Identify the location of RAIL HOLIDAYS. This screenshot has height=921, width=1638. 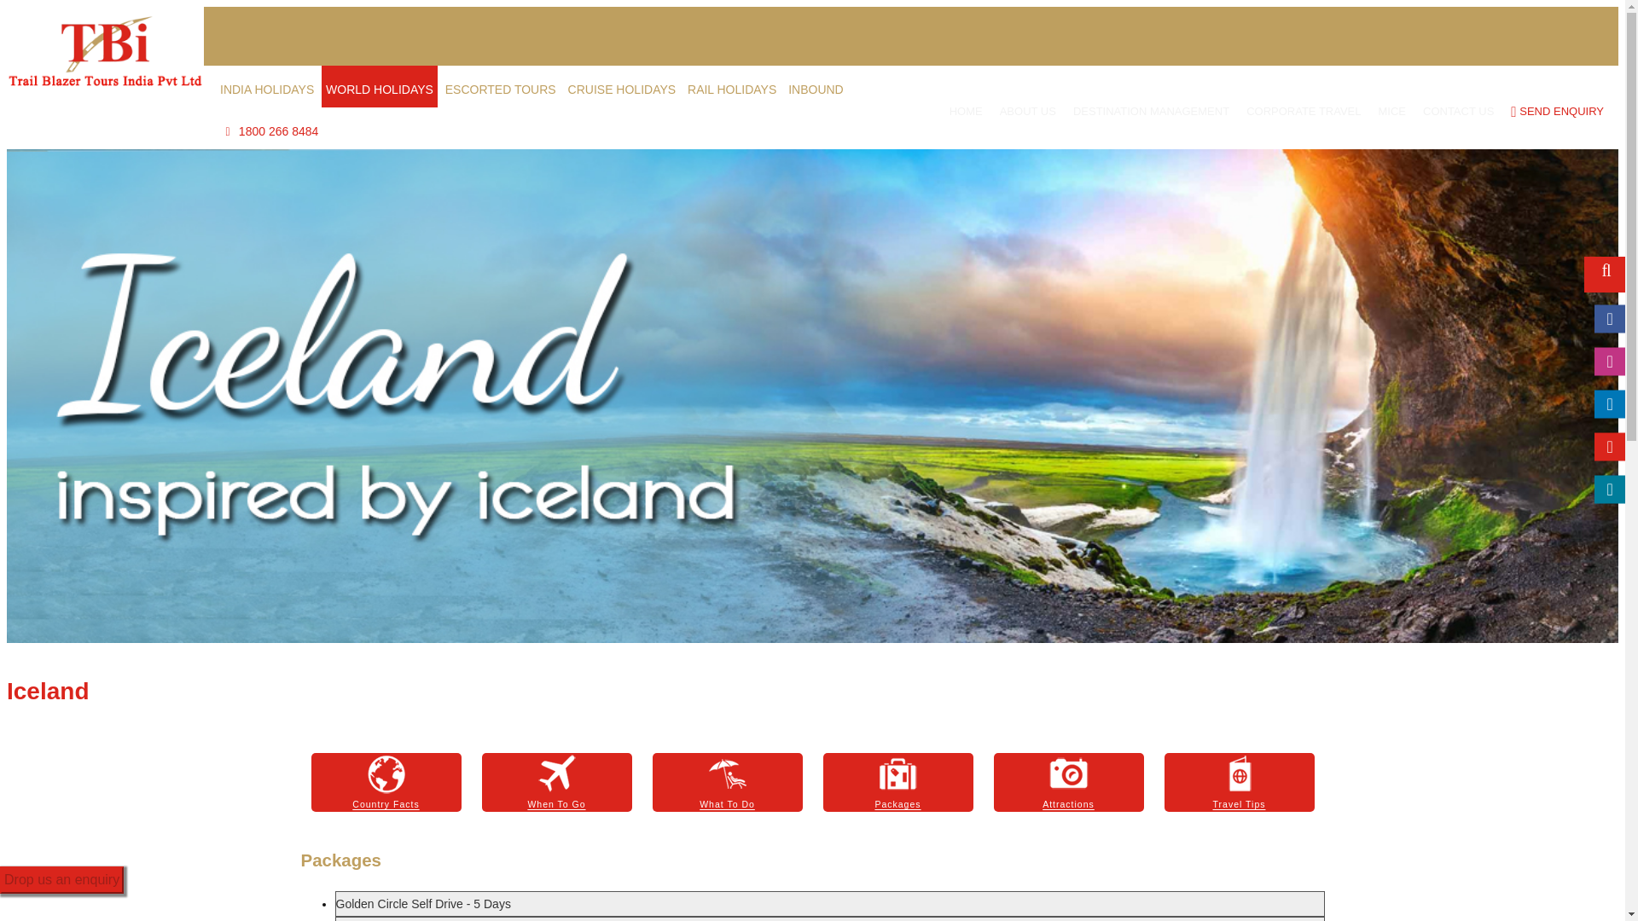
(732, 86).